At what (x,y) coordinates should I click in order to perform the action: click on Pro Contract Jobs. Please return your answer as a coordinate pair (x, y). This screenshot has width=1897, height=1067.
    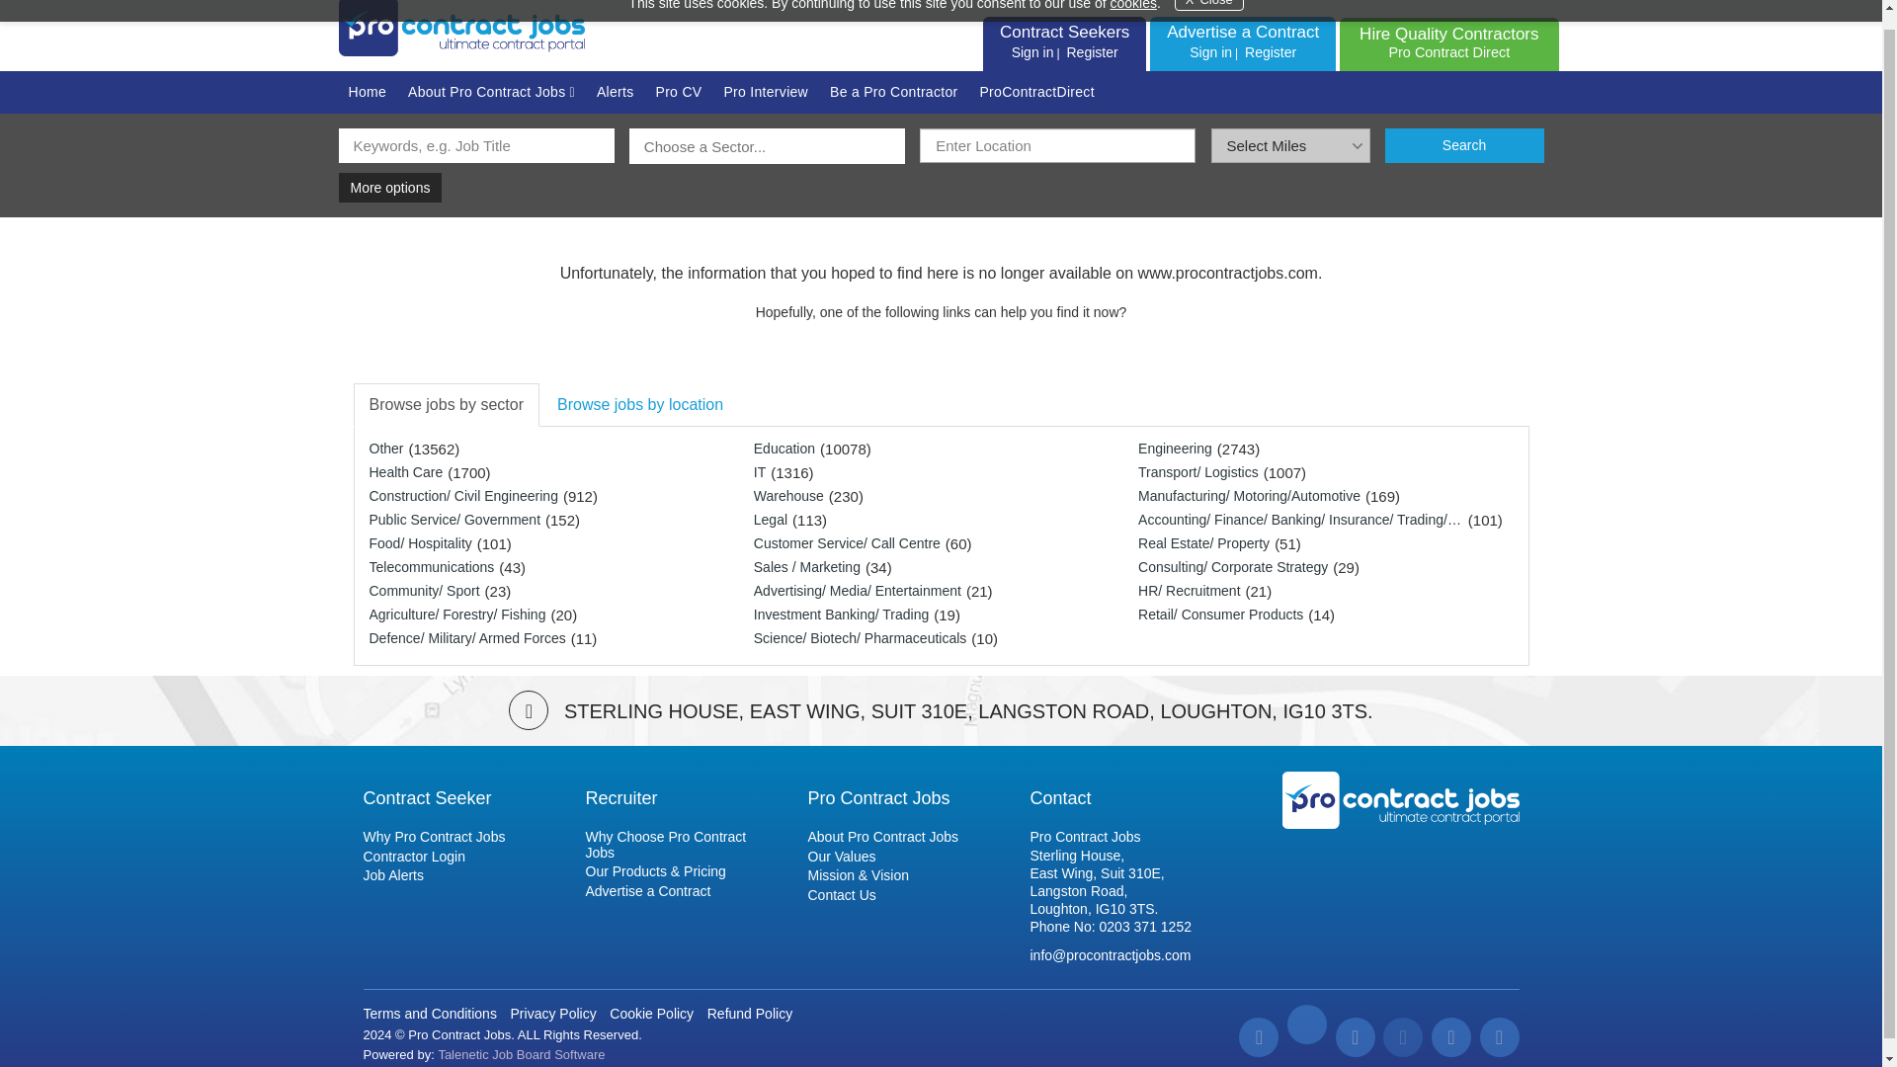
    Looking at the image, I should click on (1209, 5).